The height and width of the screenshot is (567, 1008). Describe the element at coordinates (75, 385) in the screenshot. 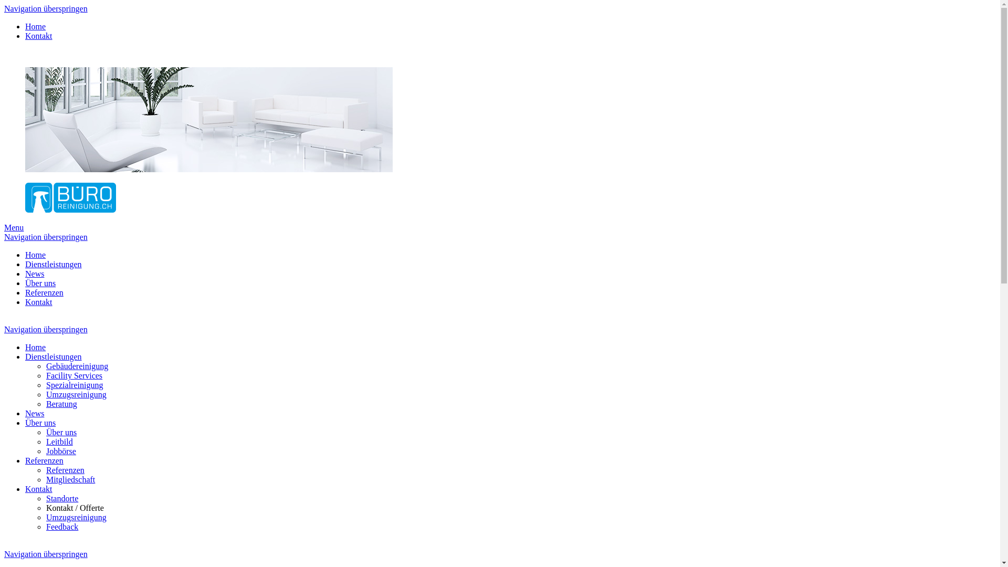

I see `Spezialreinigung` at that location.